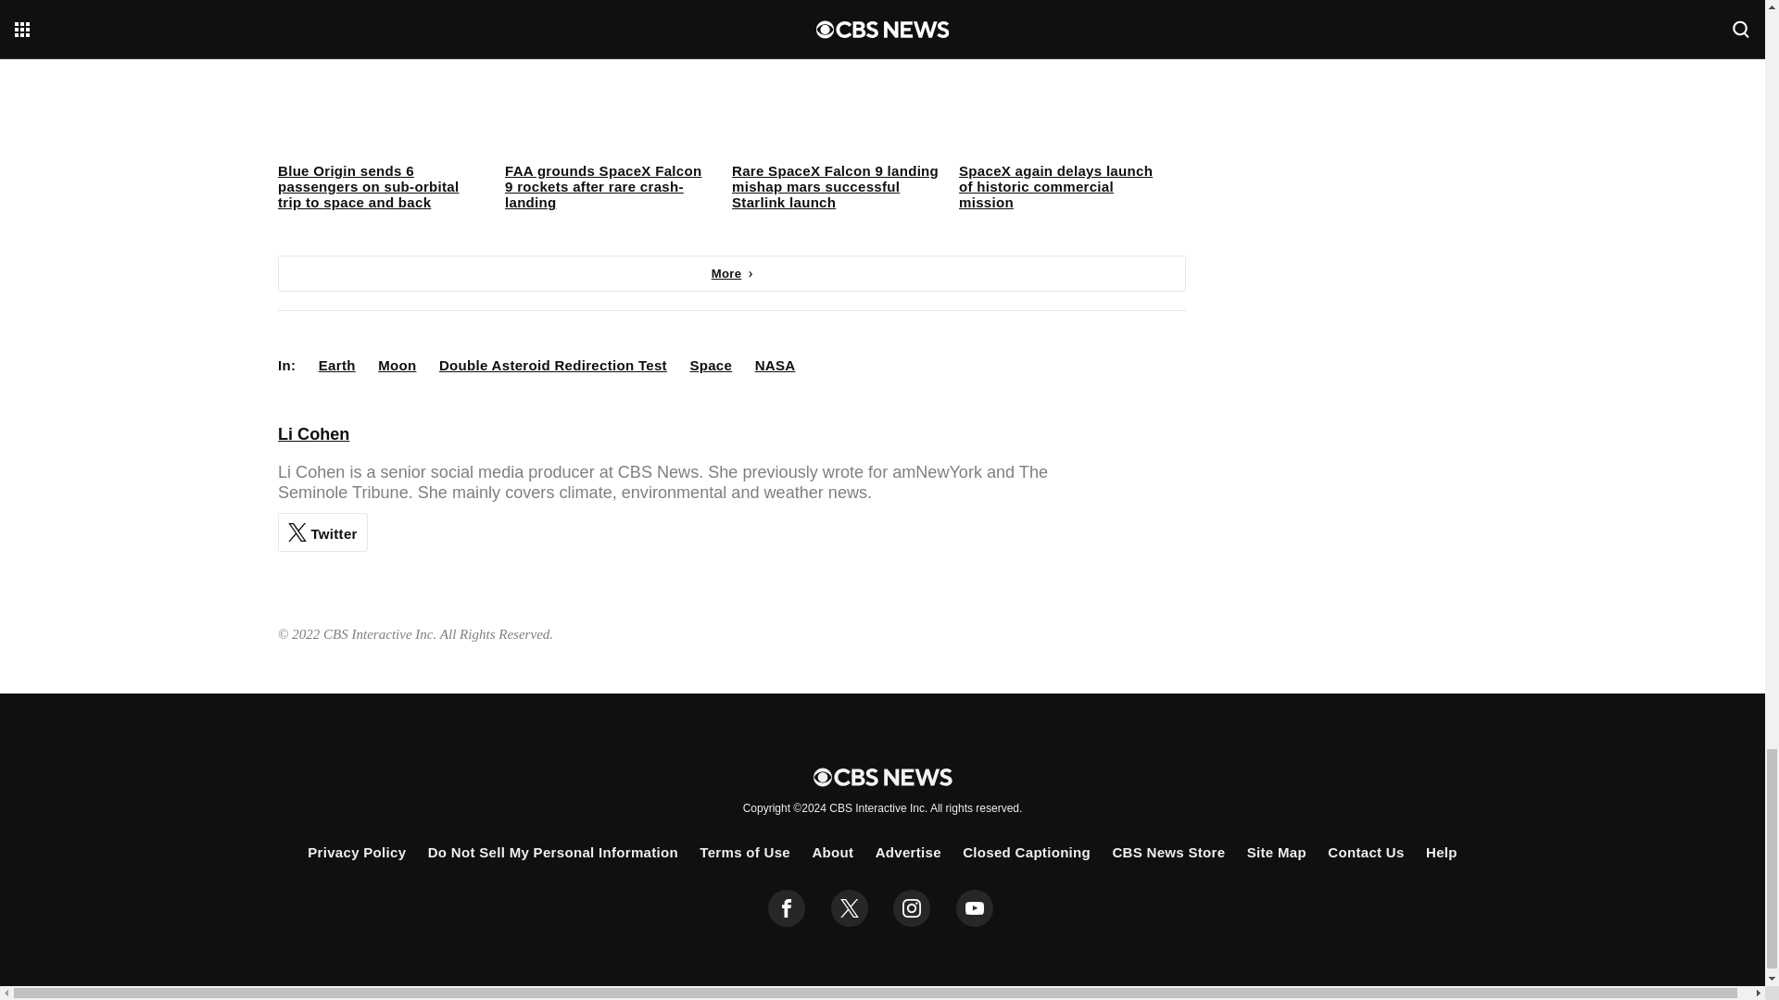 The height and width of the screenshot is (1000, 1779). What do you see at coordinates (849, 908) in the screenshot?
I see `twitter` at bounding box center [849, 908].